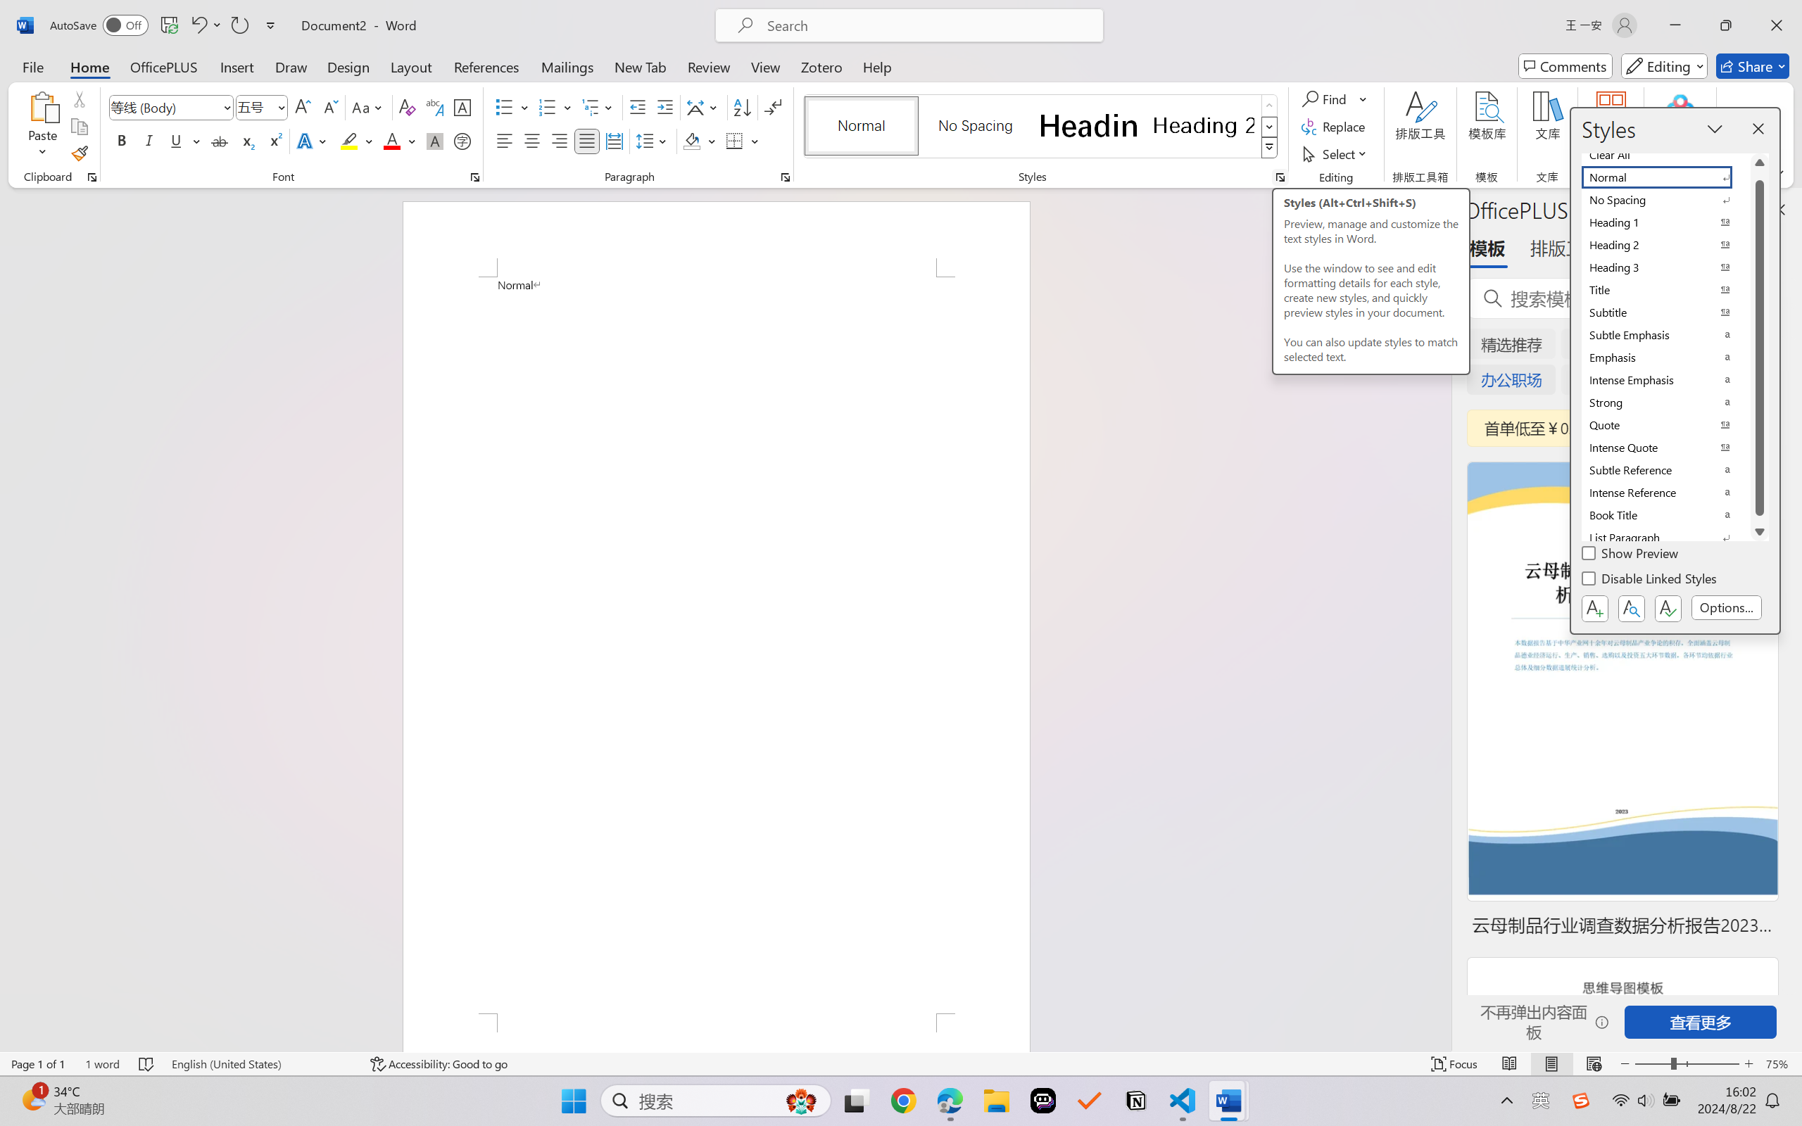 The width and height of the screenshot is (1802, 1126). I want to click on Select, so click(1337, 153).